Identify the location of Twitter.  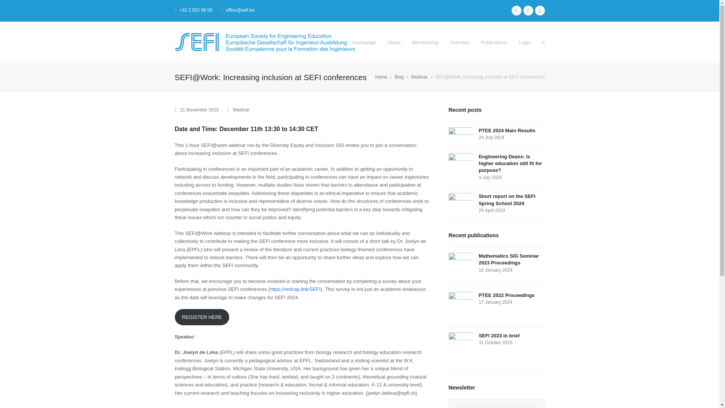
(516, 11).